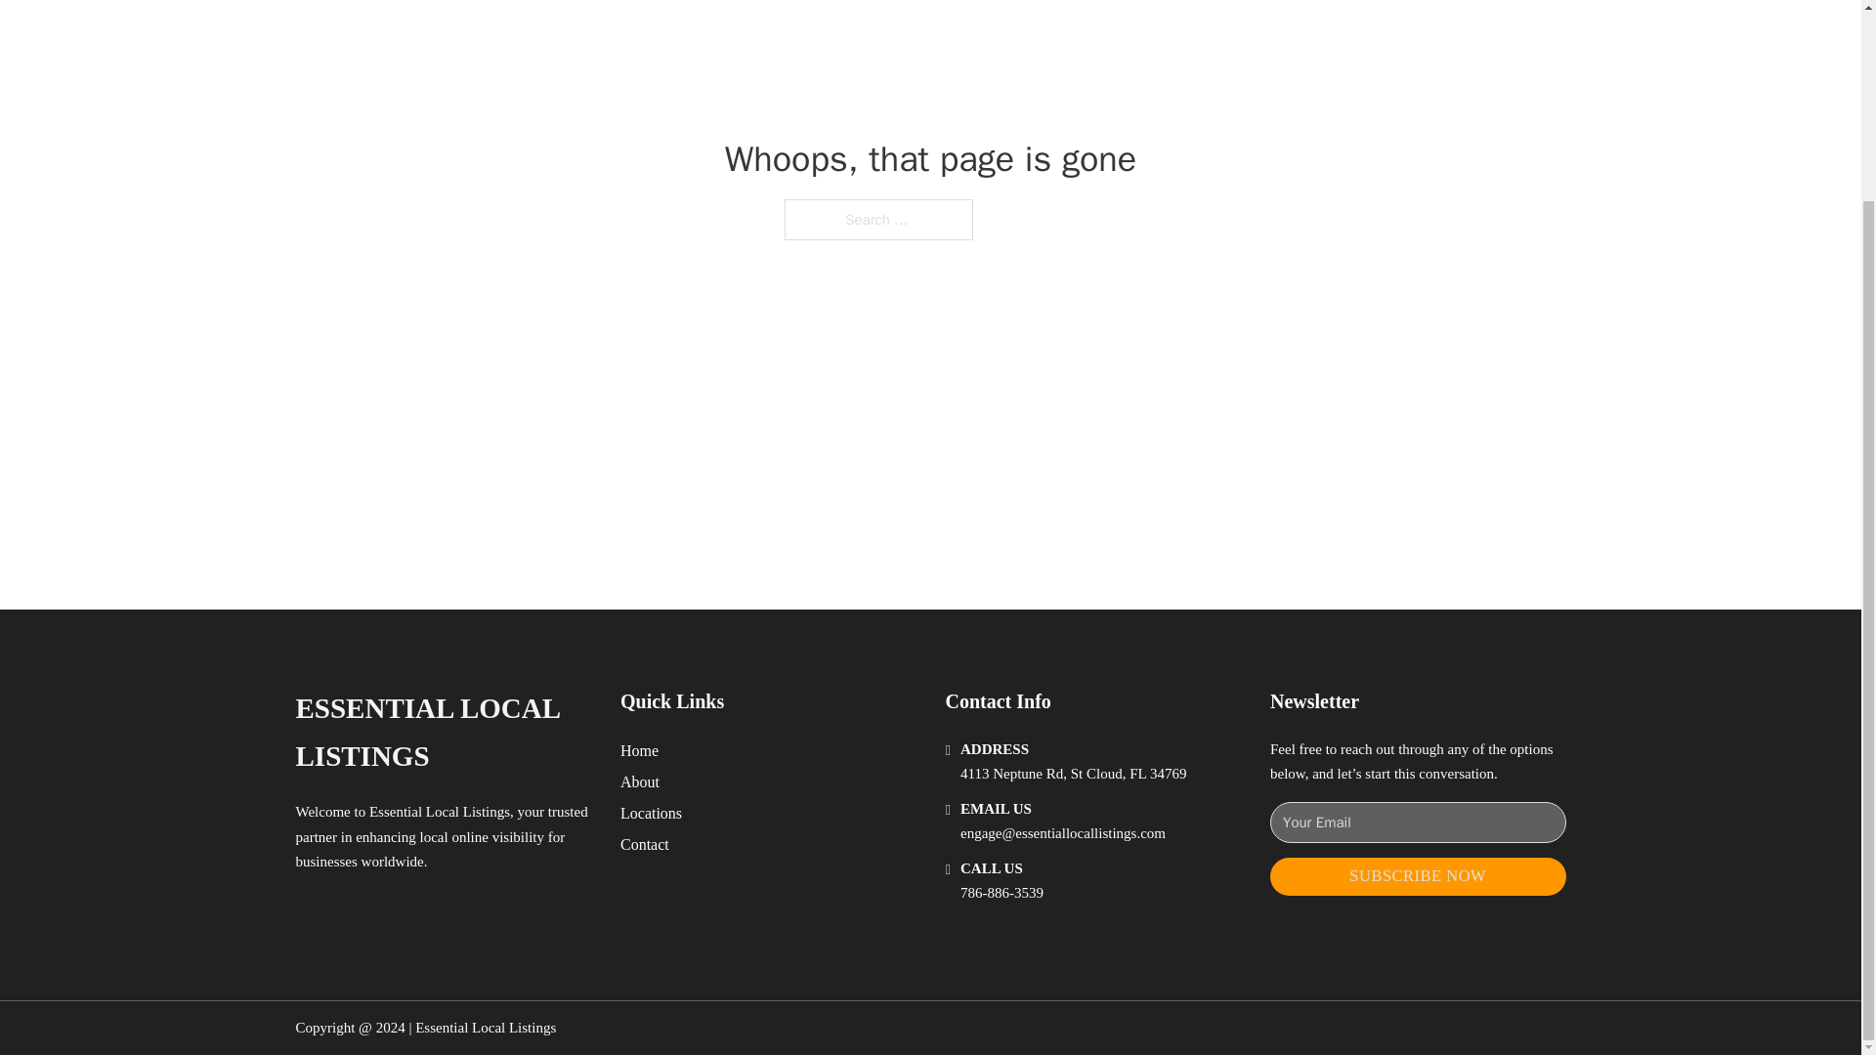 This screenshot has height=1055, width=1876. Describe the element at coordinates (651, 813) in the screenshot. I see `Locations` at that location.